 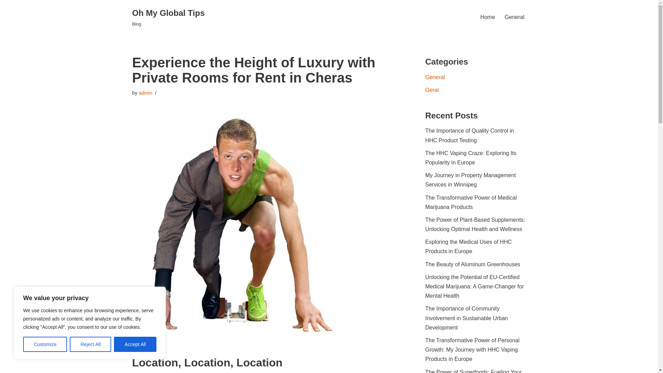 What do you see at coordinates (45, 344) in the screenshot?
I see `Customize` at bounding box center [45, 344].